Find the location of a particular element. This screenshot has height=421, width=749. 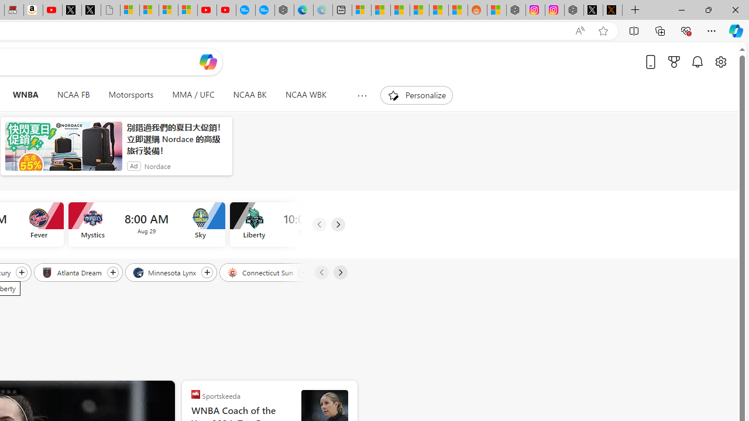

Nordace (@NordaceOfficial) / X is located at coordinates (593, 11).